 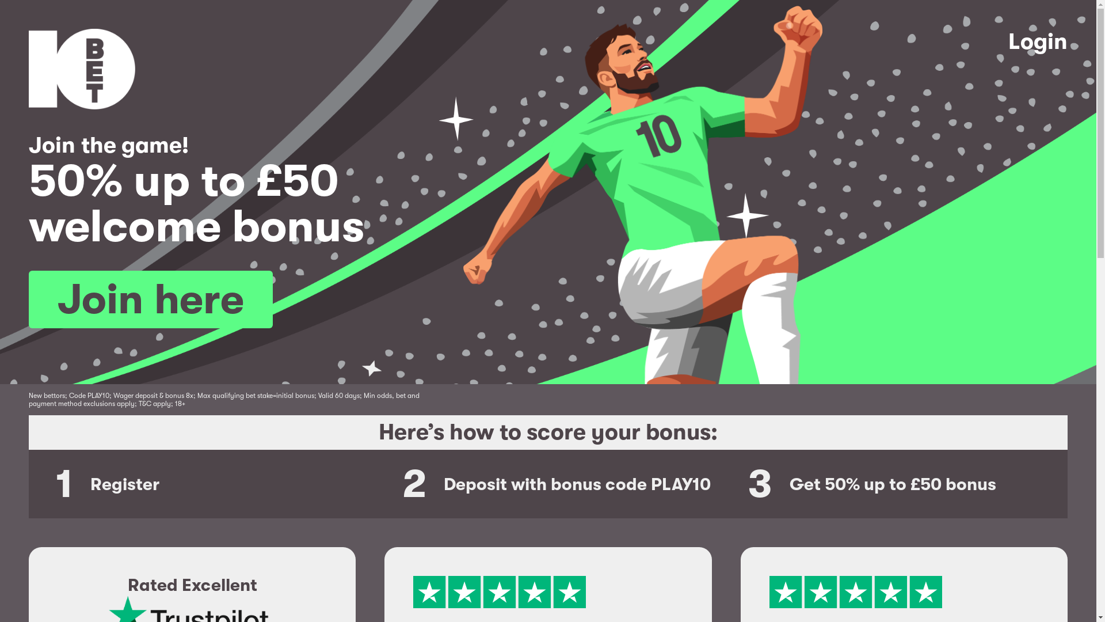 I want to click on Login, so click(x=1038, y=69).